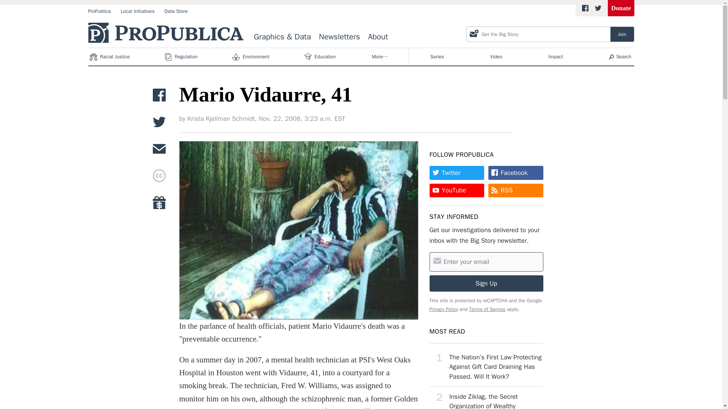 This screenshot has height=409, width=728. I want to click on Regulation, so click(182, 57).